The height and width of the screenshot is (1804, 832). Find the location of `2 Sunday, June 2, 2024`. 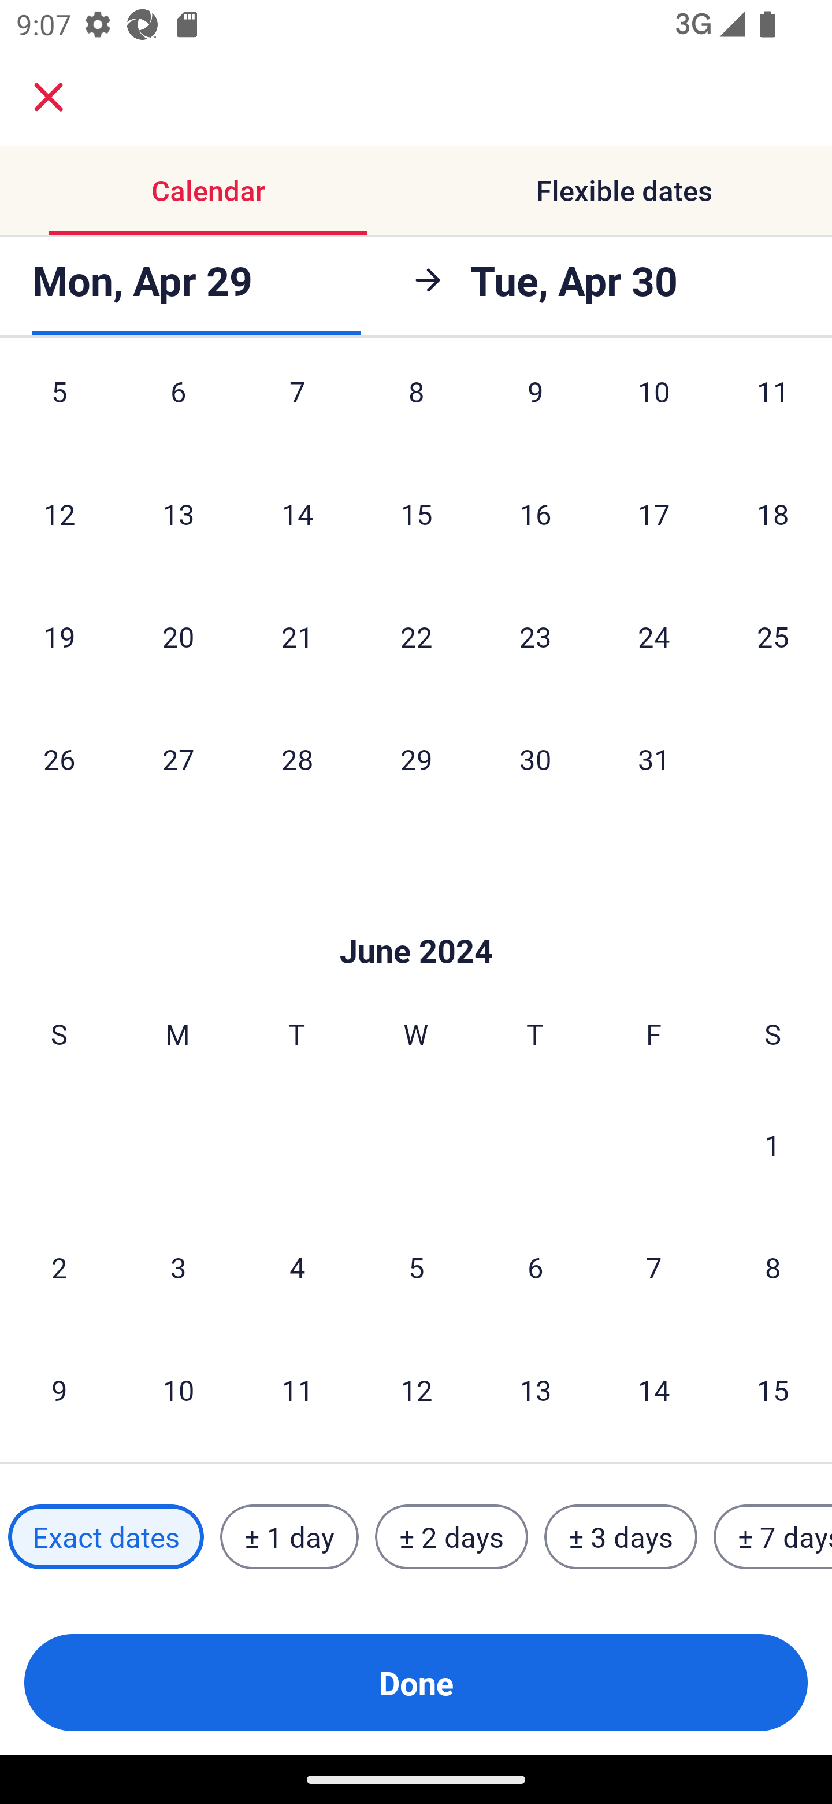

2 Sunday, June 2, 2024 is located at coordinates (59, 1267).